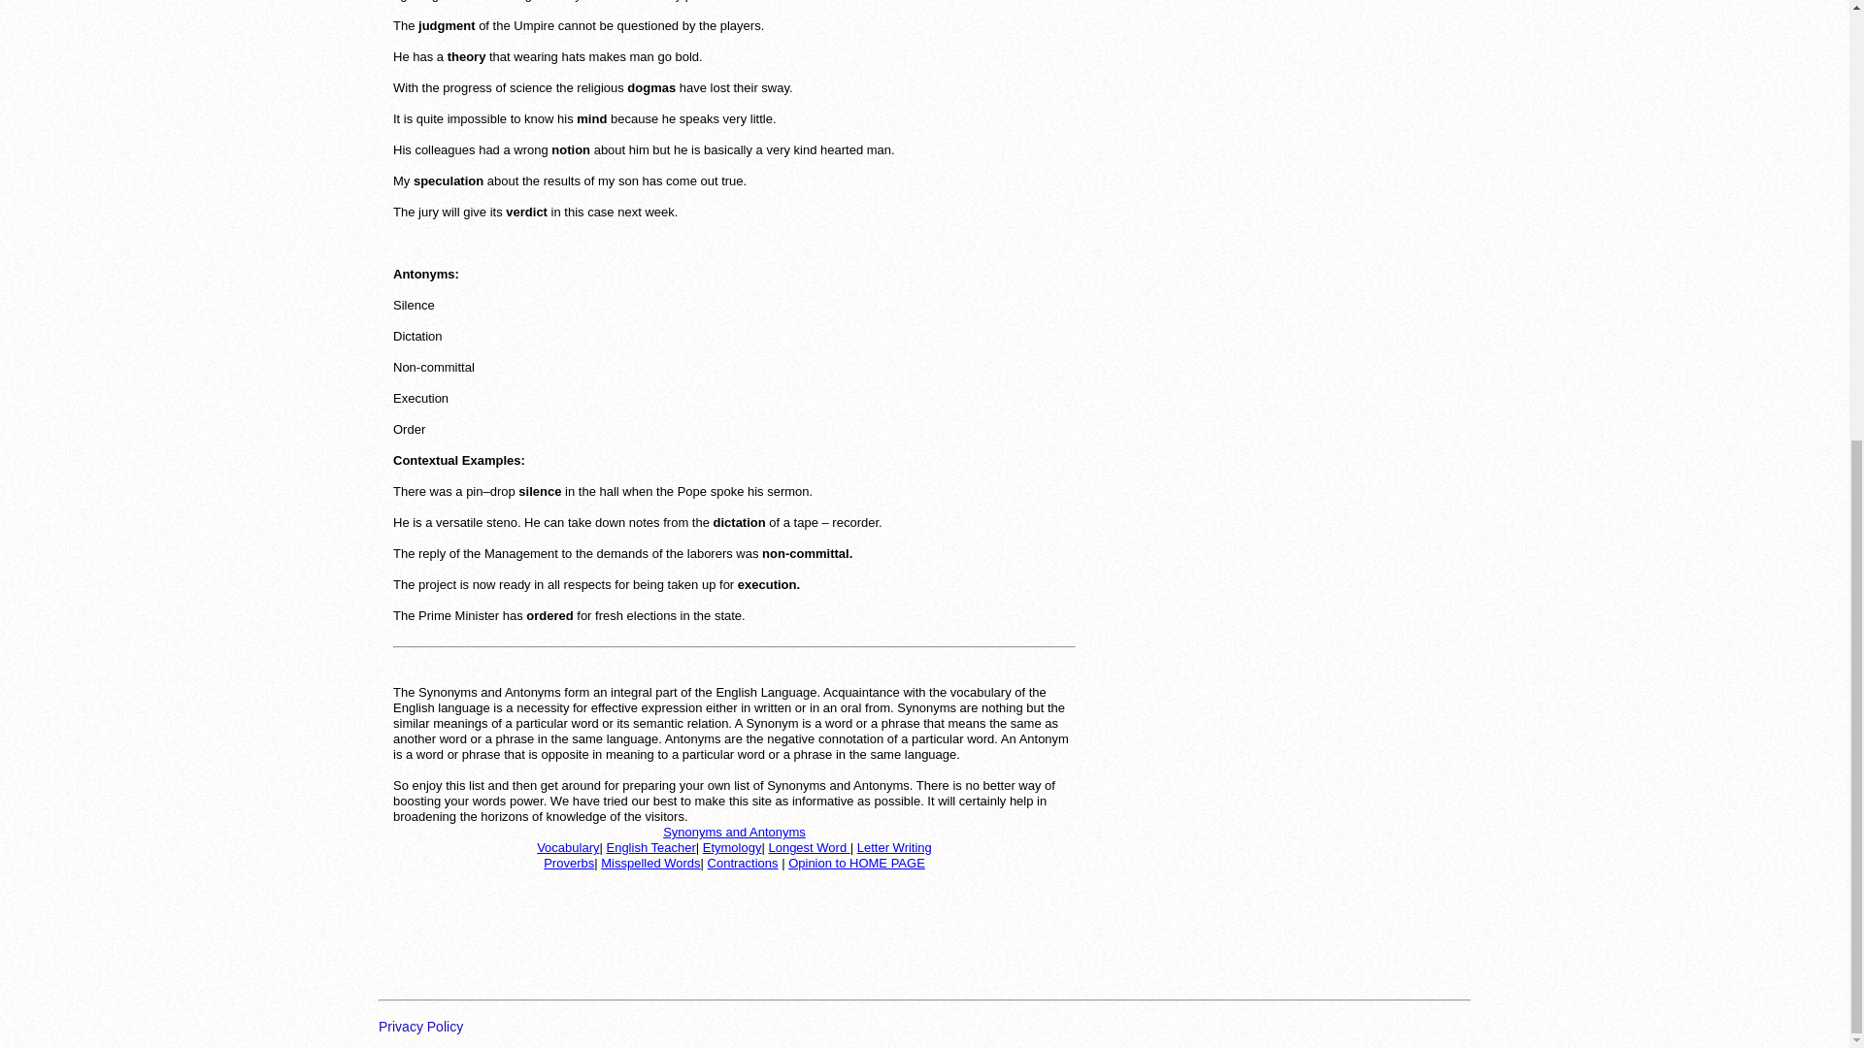  Describe the element at coordinates (650, 864) in the screenshot. I see `Misspelled Words` at that location.